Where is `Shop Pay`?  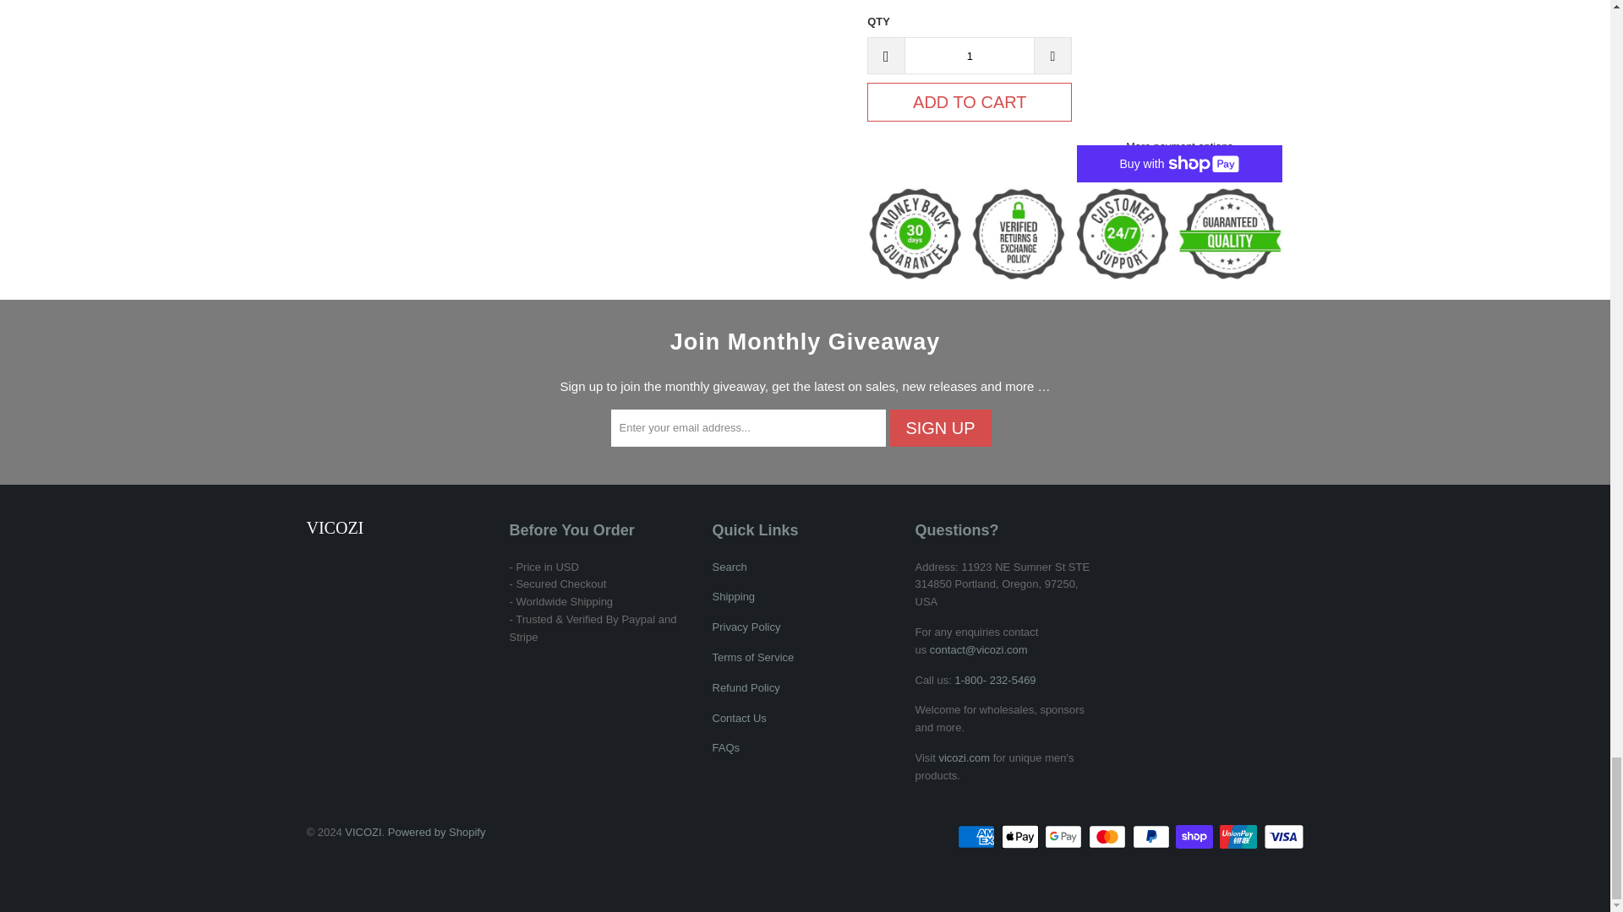
Shop Pay is located at coordinates (1195, 836).